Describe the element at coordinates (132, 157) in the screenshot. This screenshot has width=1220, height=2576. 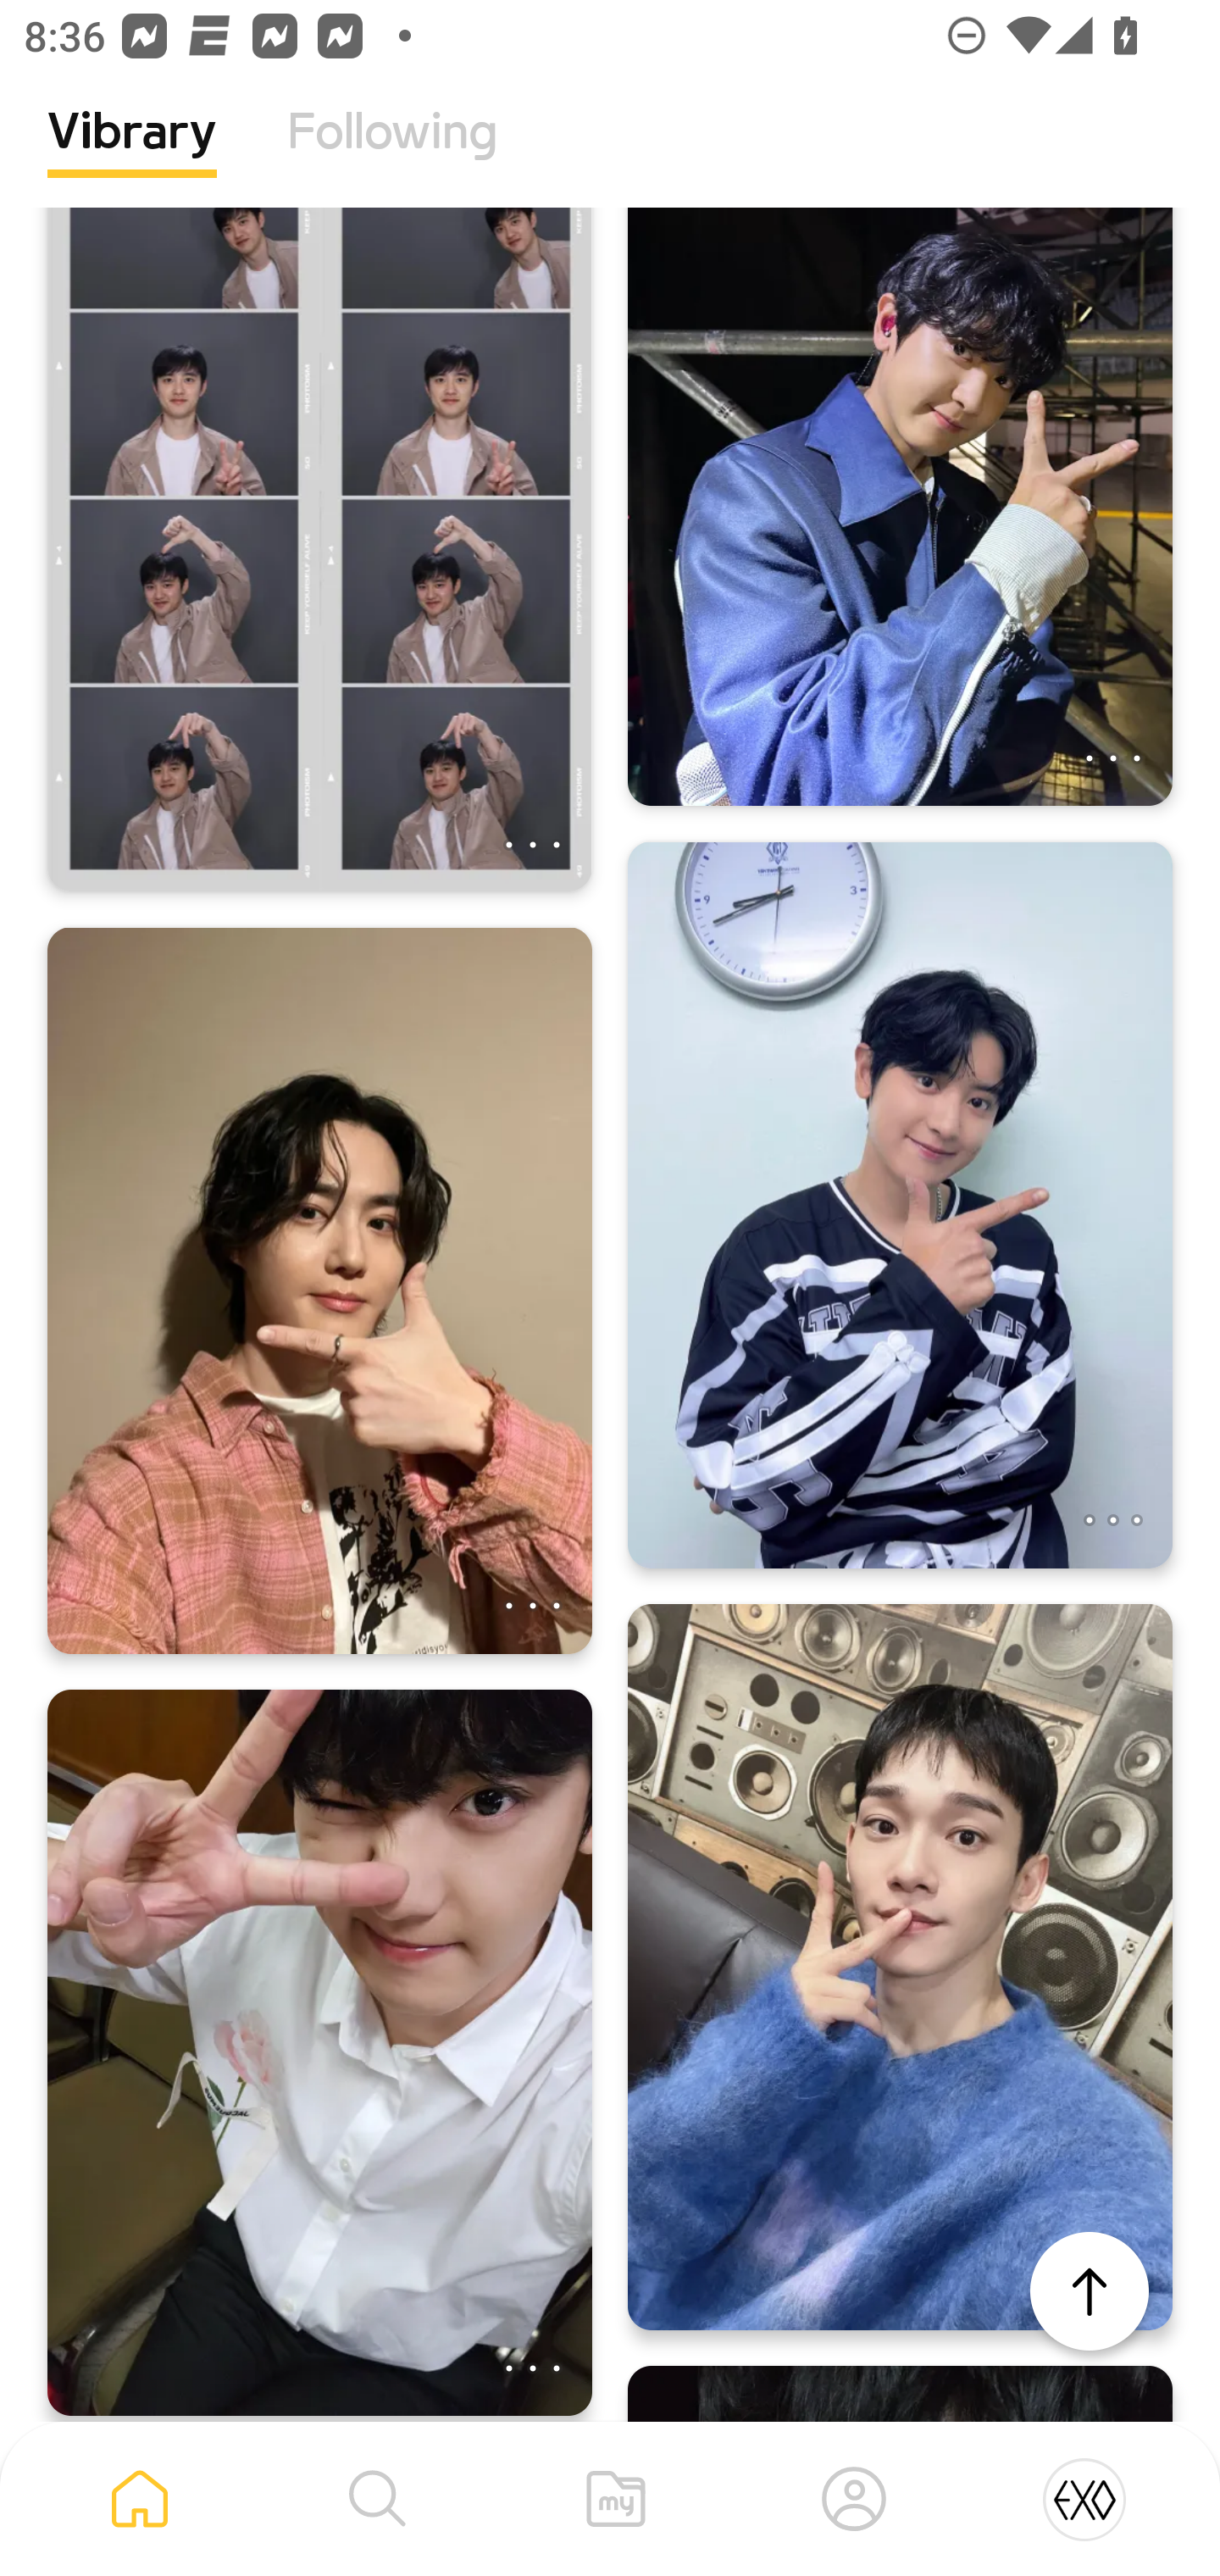
I see `Vibrary` at that location.